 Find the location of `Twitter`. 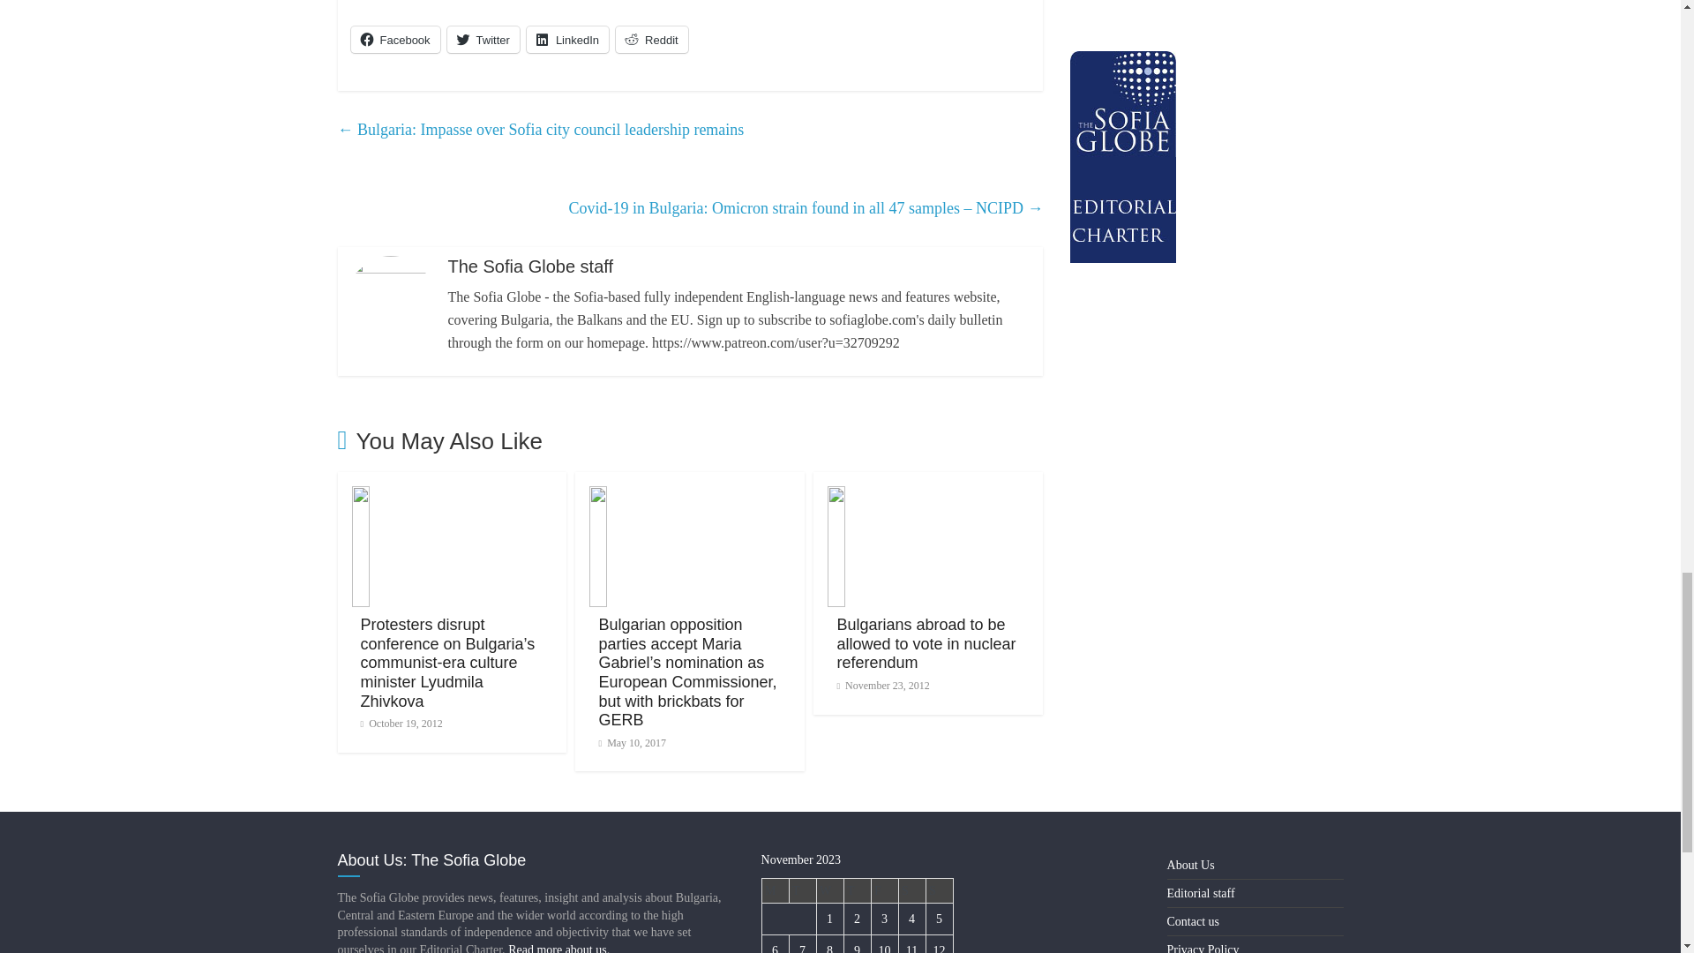

Twitter is located at coordinates (483, 40).